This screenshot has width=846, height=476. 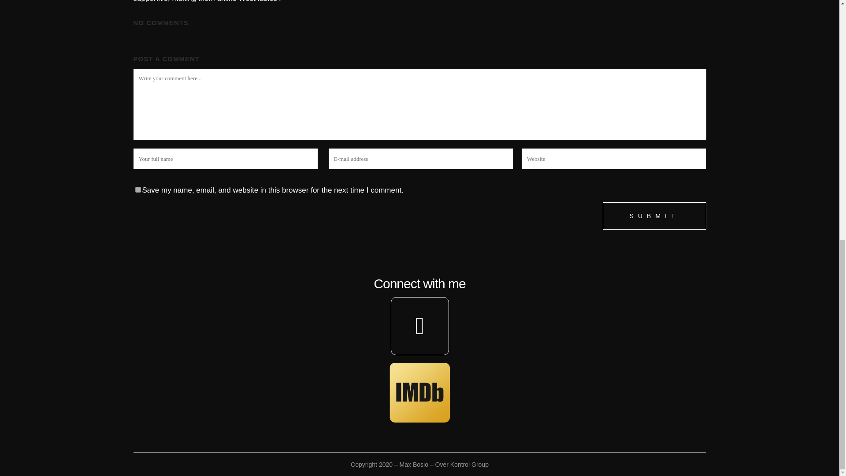 What do you see at coordinates (462, 465) in the screenshot?
I see `Over Kontrol Group` at bounding box center [462, 465].